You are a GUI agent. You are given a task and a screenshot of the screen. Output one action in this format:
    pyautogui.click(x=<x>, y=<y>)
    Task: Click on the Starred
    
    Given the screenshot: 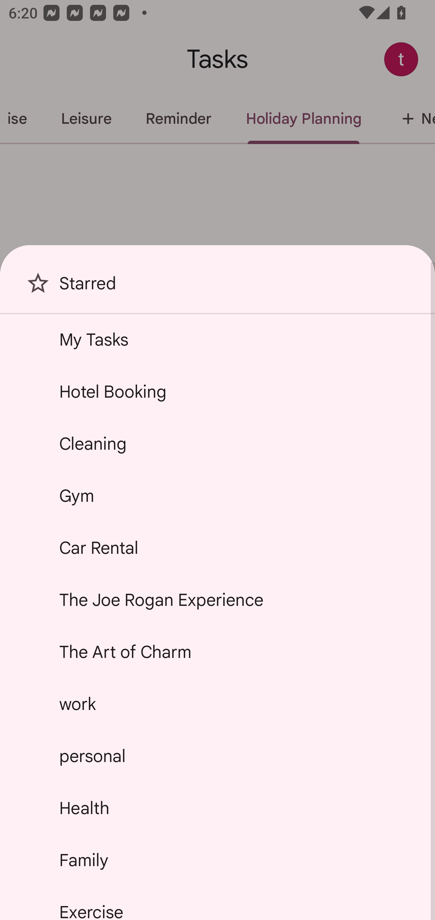 What is the action you would take?
    pyautogui.click(x=217, y=287)
    